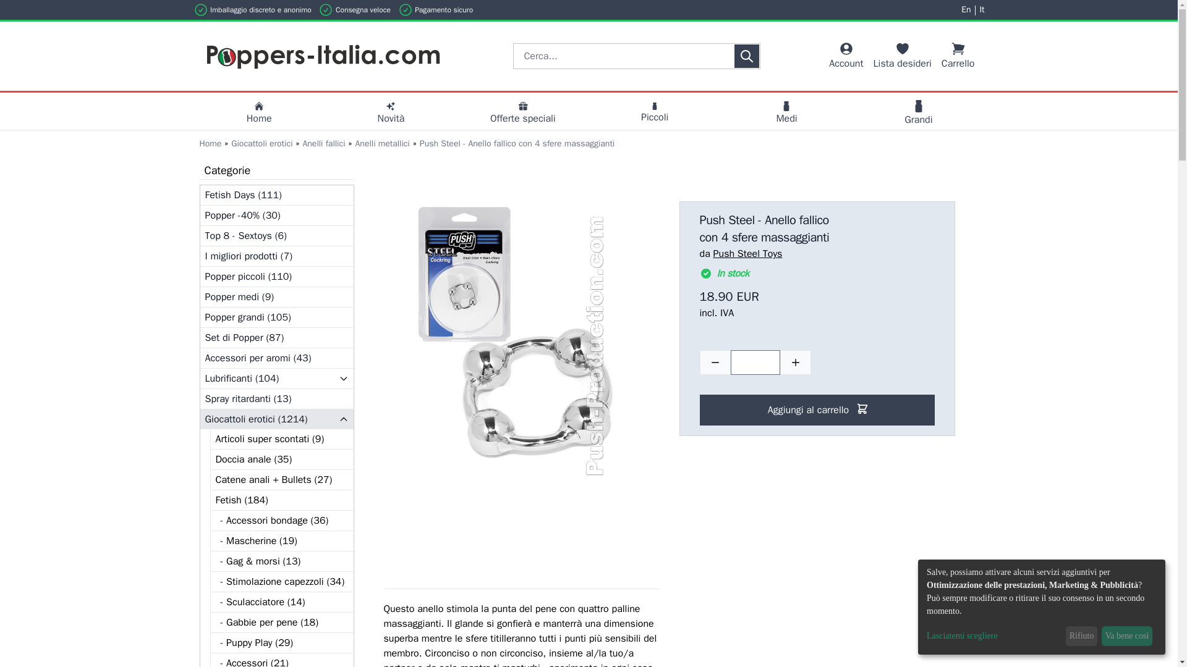 This screenshot has width=1187, height=667. Describe the element at coordinates (654, 114) in the screenshot. I see `Grandi` at that location.